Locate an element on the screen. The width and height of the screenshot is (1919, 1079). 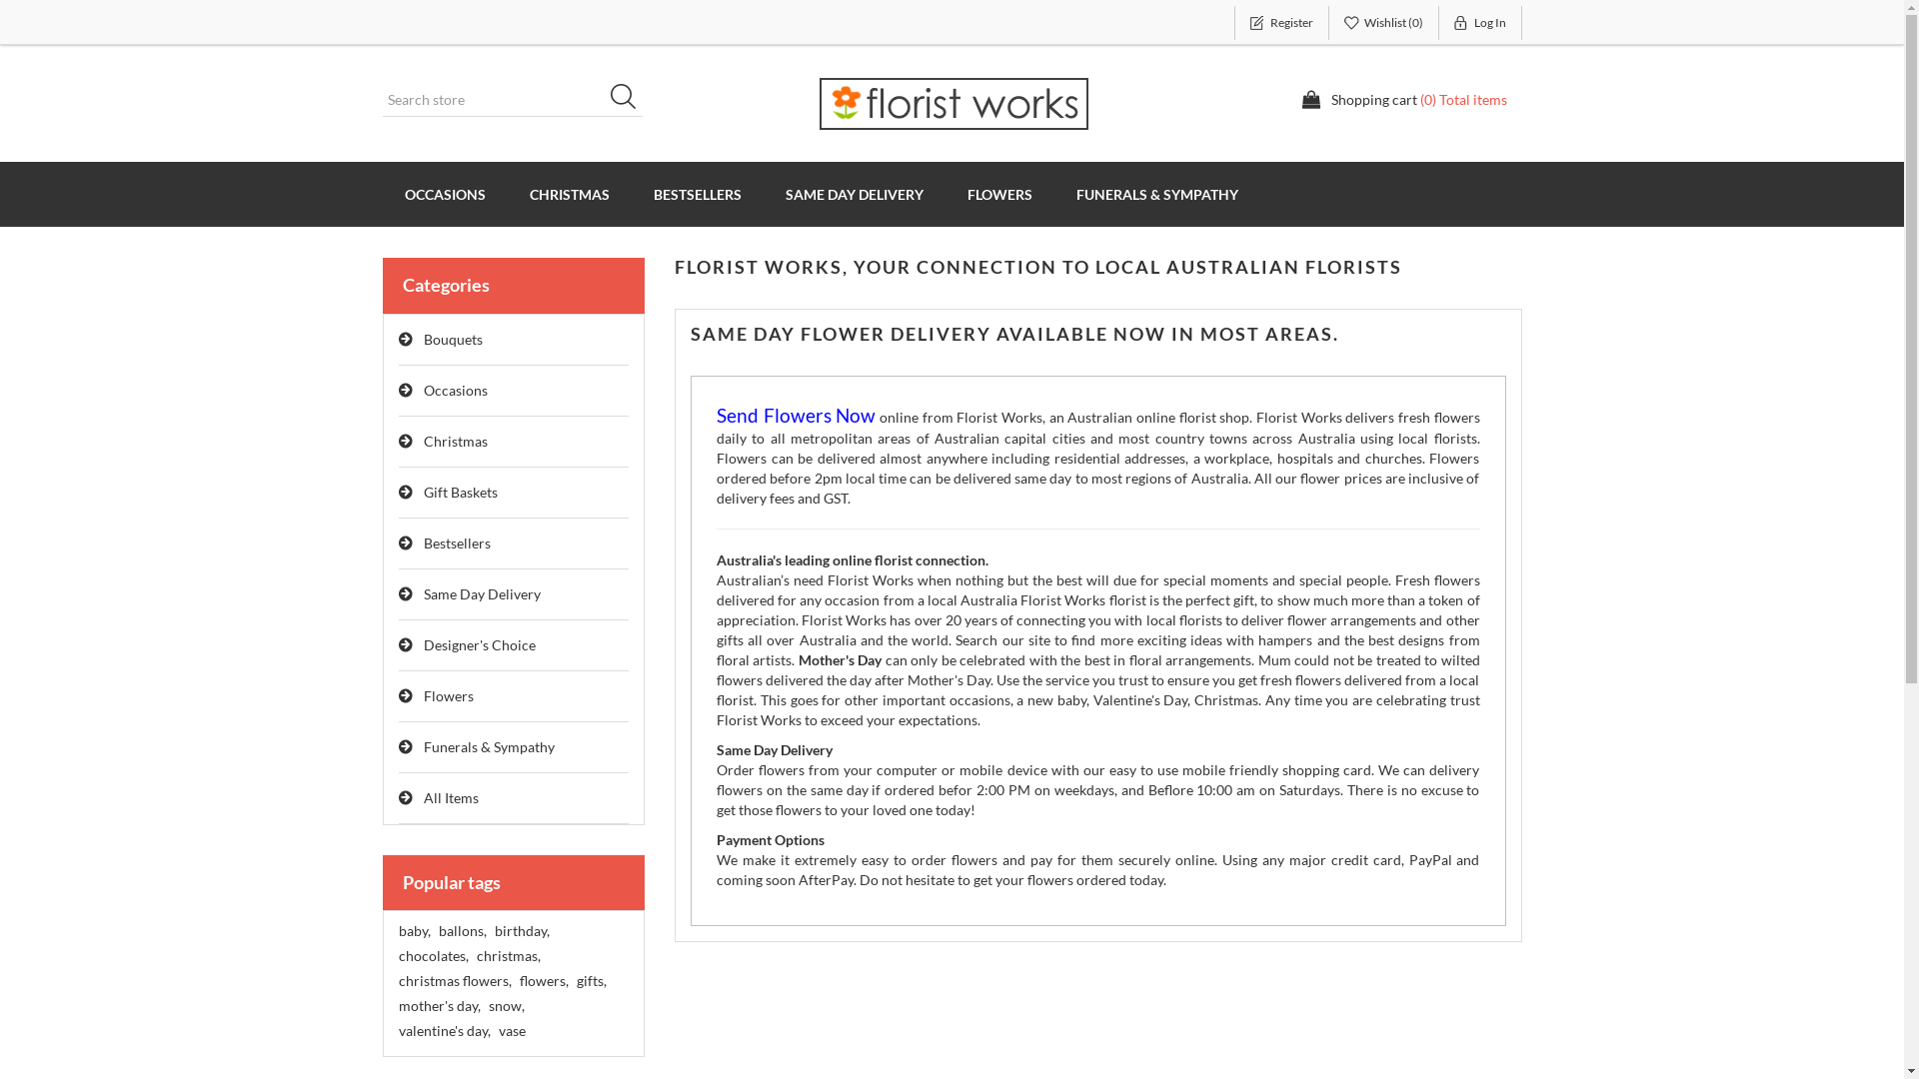
christmas flowers, is located at coordinates (454, 981).